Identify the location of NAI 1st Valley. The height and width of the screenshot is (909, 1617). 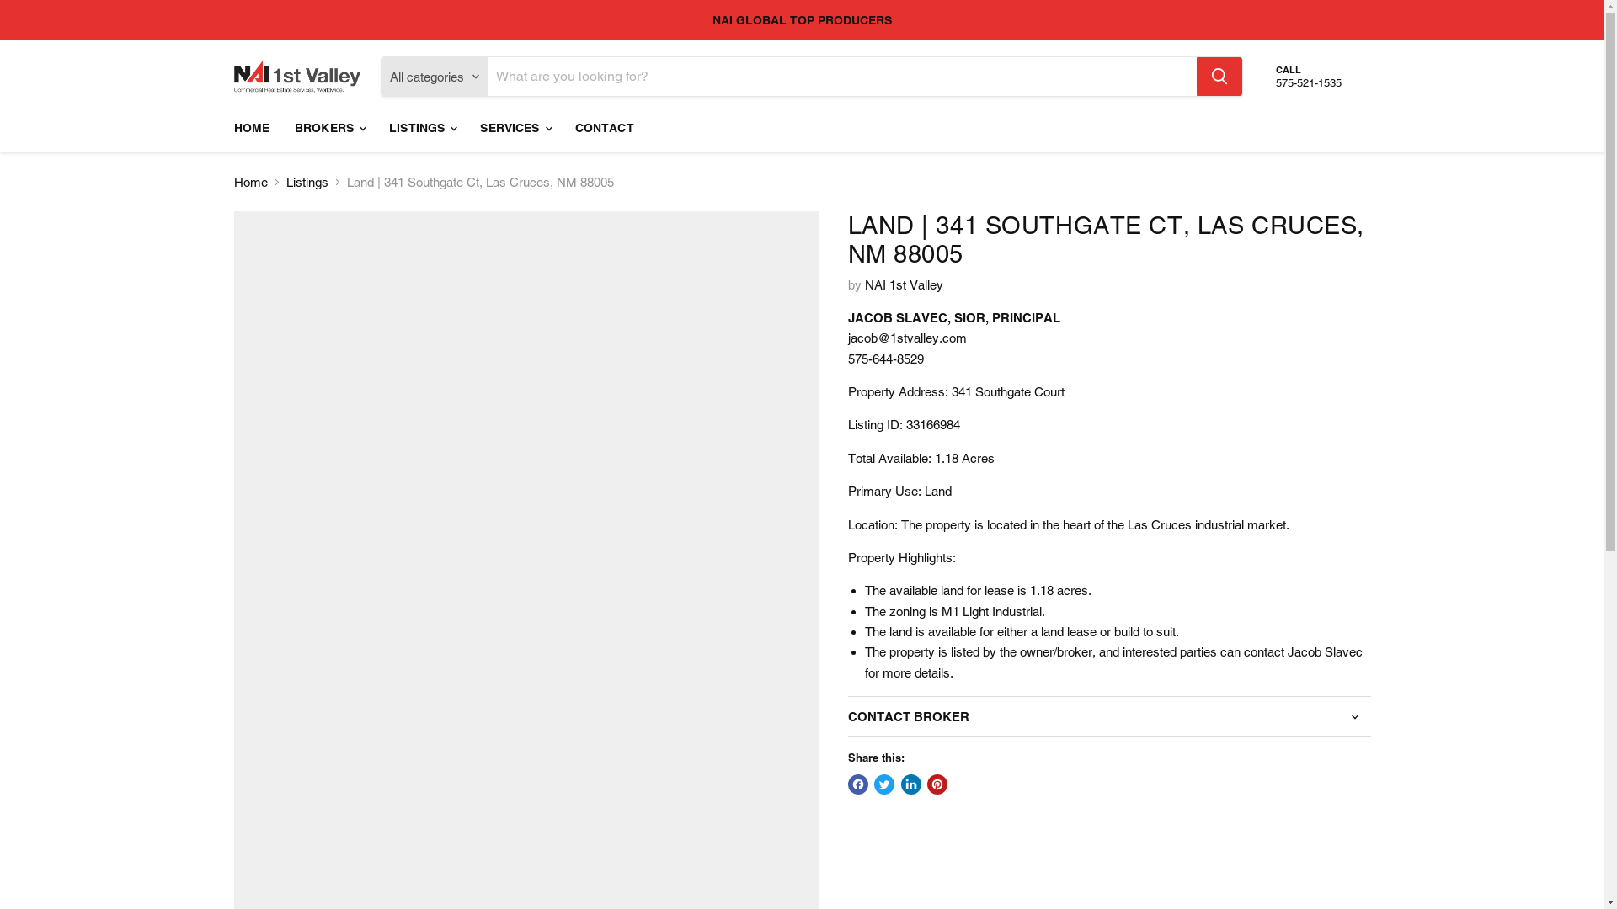
(903, 284).